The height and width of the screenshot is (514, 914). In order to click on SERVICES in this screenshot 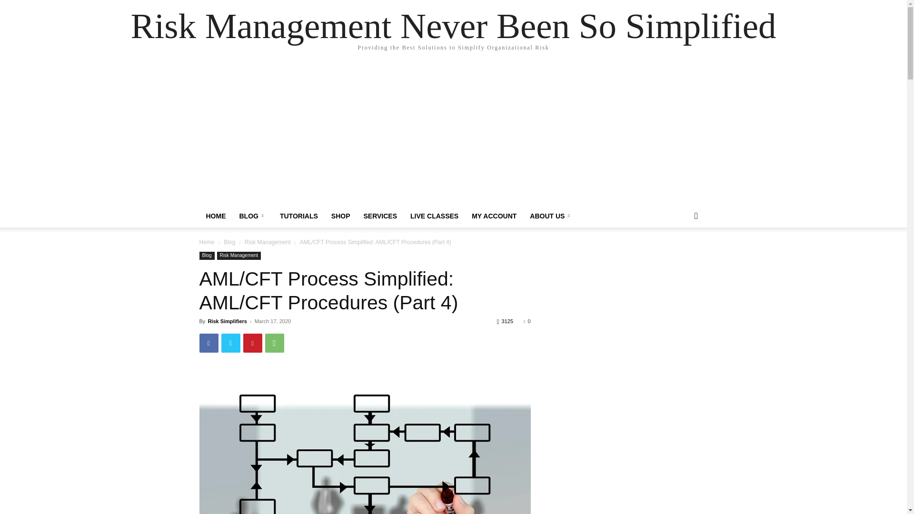, I will do `click(380, 216)`.